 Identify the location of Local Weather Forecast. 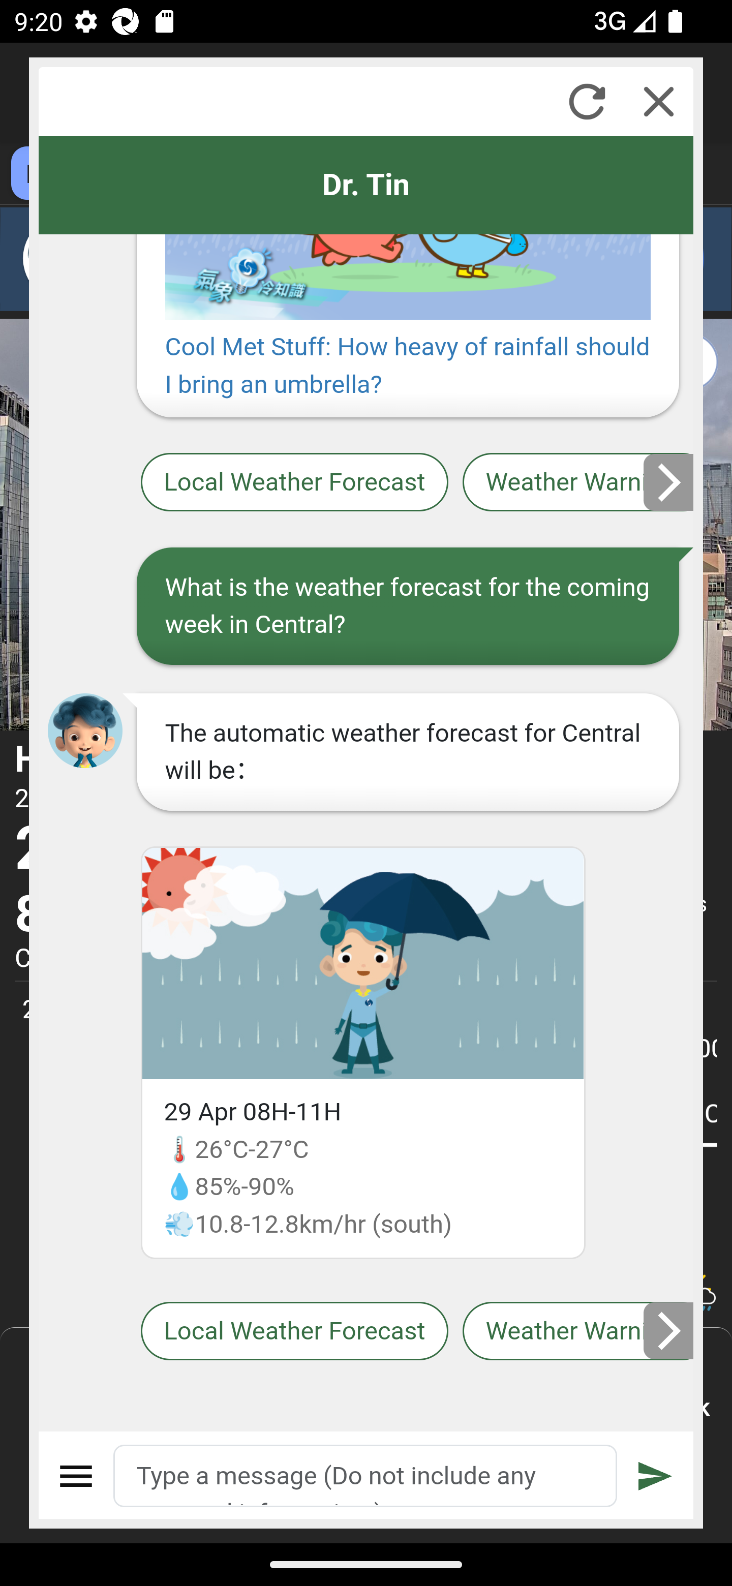
(295, 483).